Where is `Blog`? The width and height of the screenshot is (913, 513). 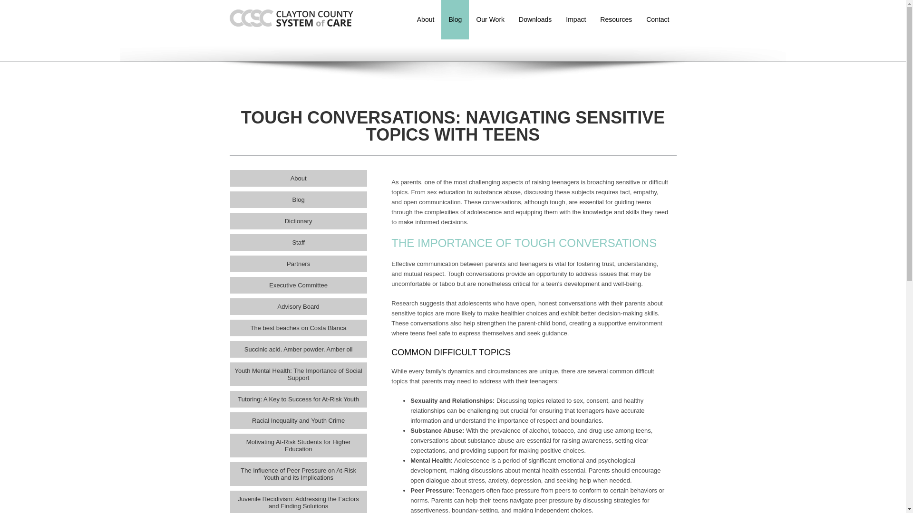
Blog is located at coordinates (298, 199).